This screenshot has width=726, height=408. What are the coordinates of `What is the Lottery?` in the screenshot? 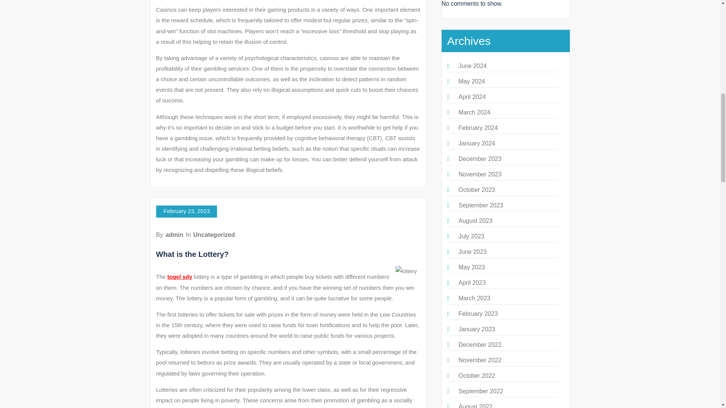 It's located at (192, 254).